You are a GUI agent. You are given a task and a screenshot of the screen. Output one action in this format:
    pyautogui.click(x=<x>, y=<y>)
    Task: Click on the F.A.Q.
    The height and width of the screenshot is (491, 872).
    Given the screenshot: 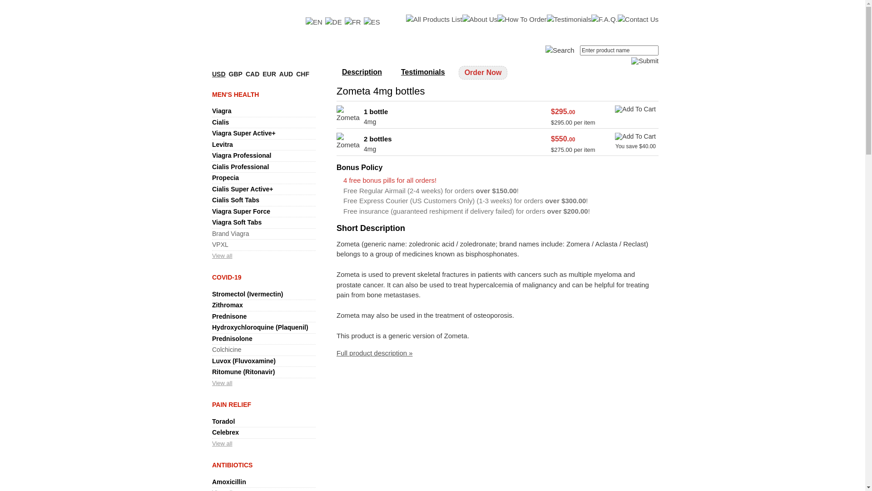 What is the action you would take?
    pyautogui.click(x=604, y=20)
    